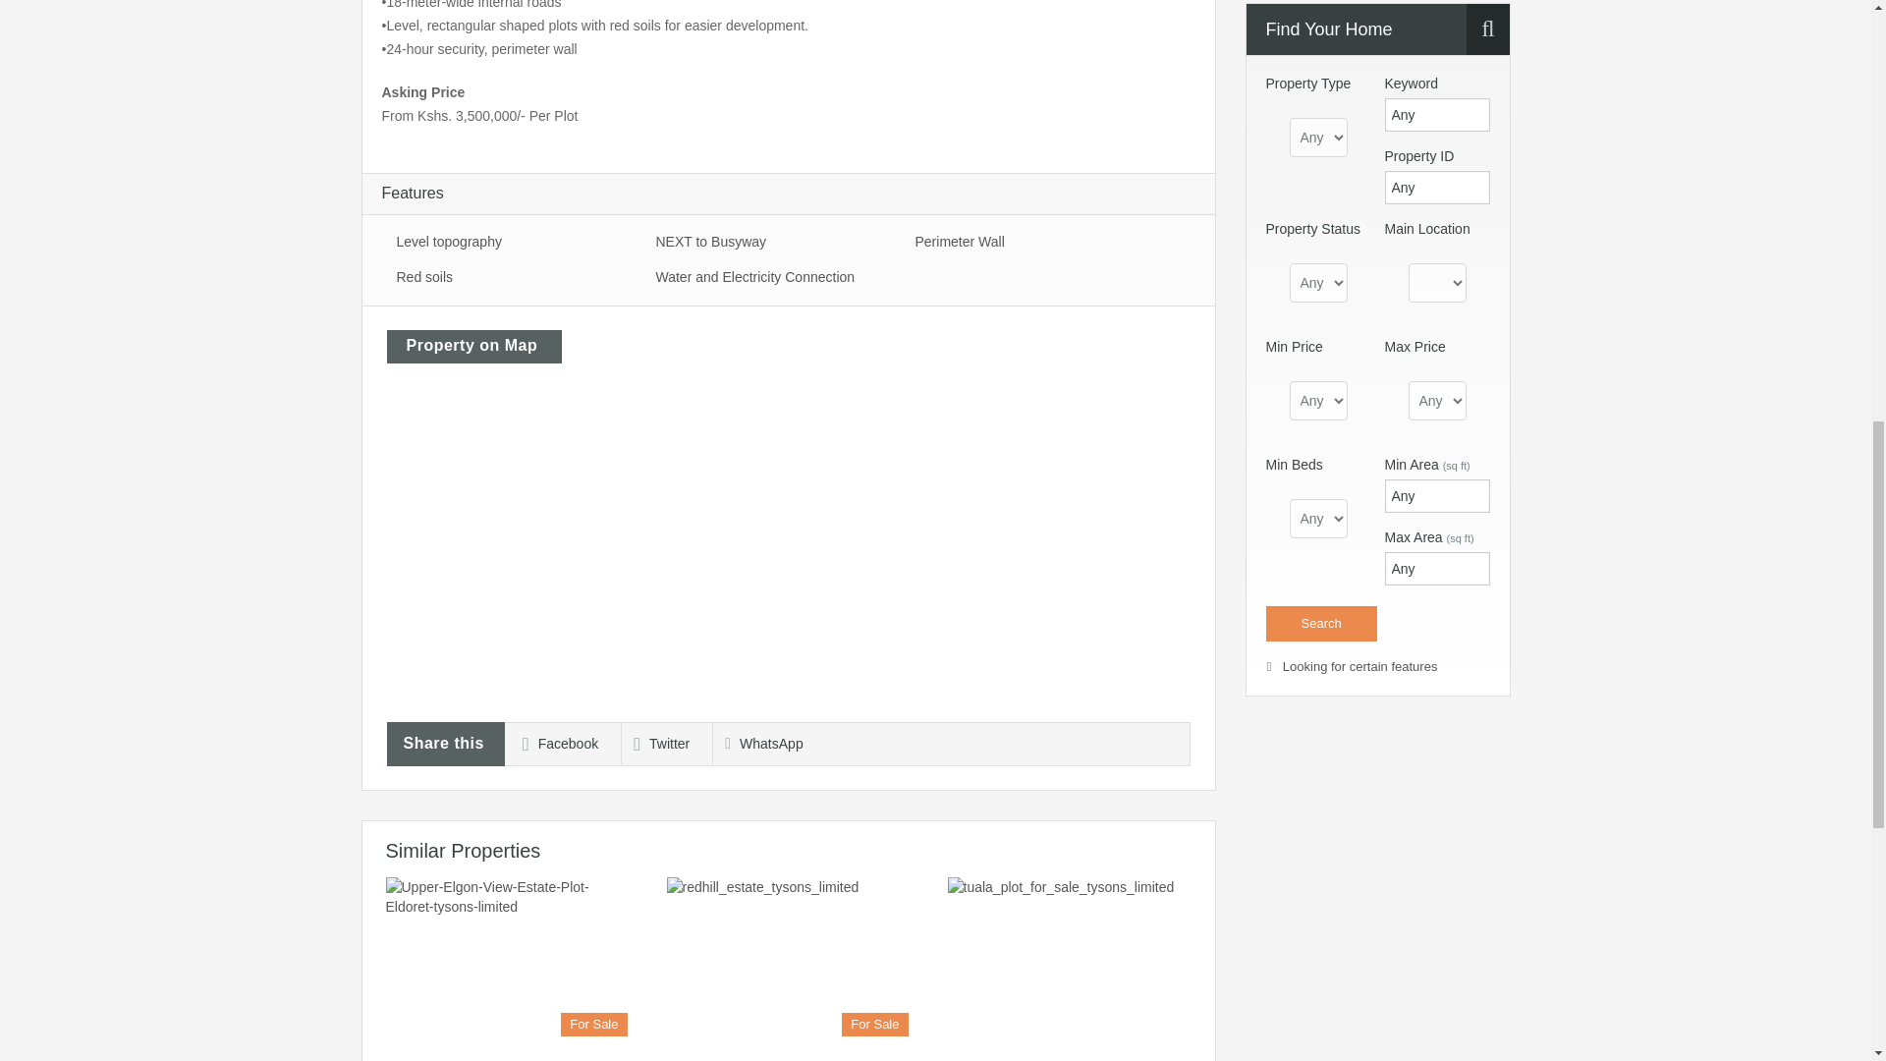 This screenshot has height=1061, width=1886. I want to click on Only provide digits!, so click(1436, 495).